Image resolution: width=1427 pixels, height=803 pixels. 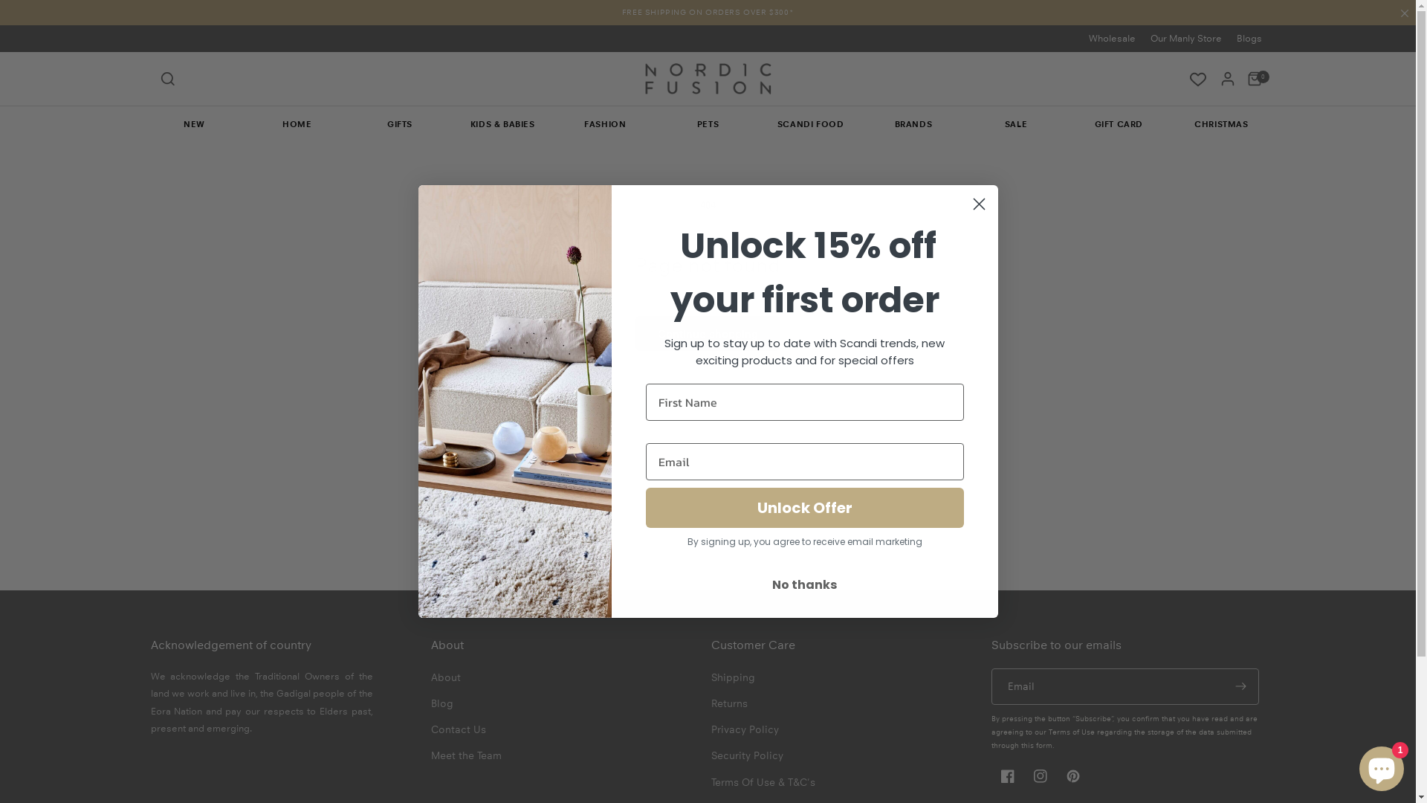 I want to click on Returns, so click(x=728, y=703).